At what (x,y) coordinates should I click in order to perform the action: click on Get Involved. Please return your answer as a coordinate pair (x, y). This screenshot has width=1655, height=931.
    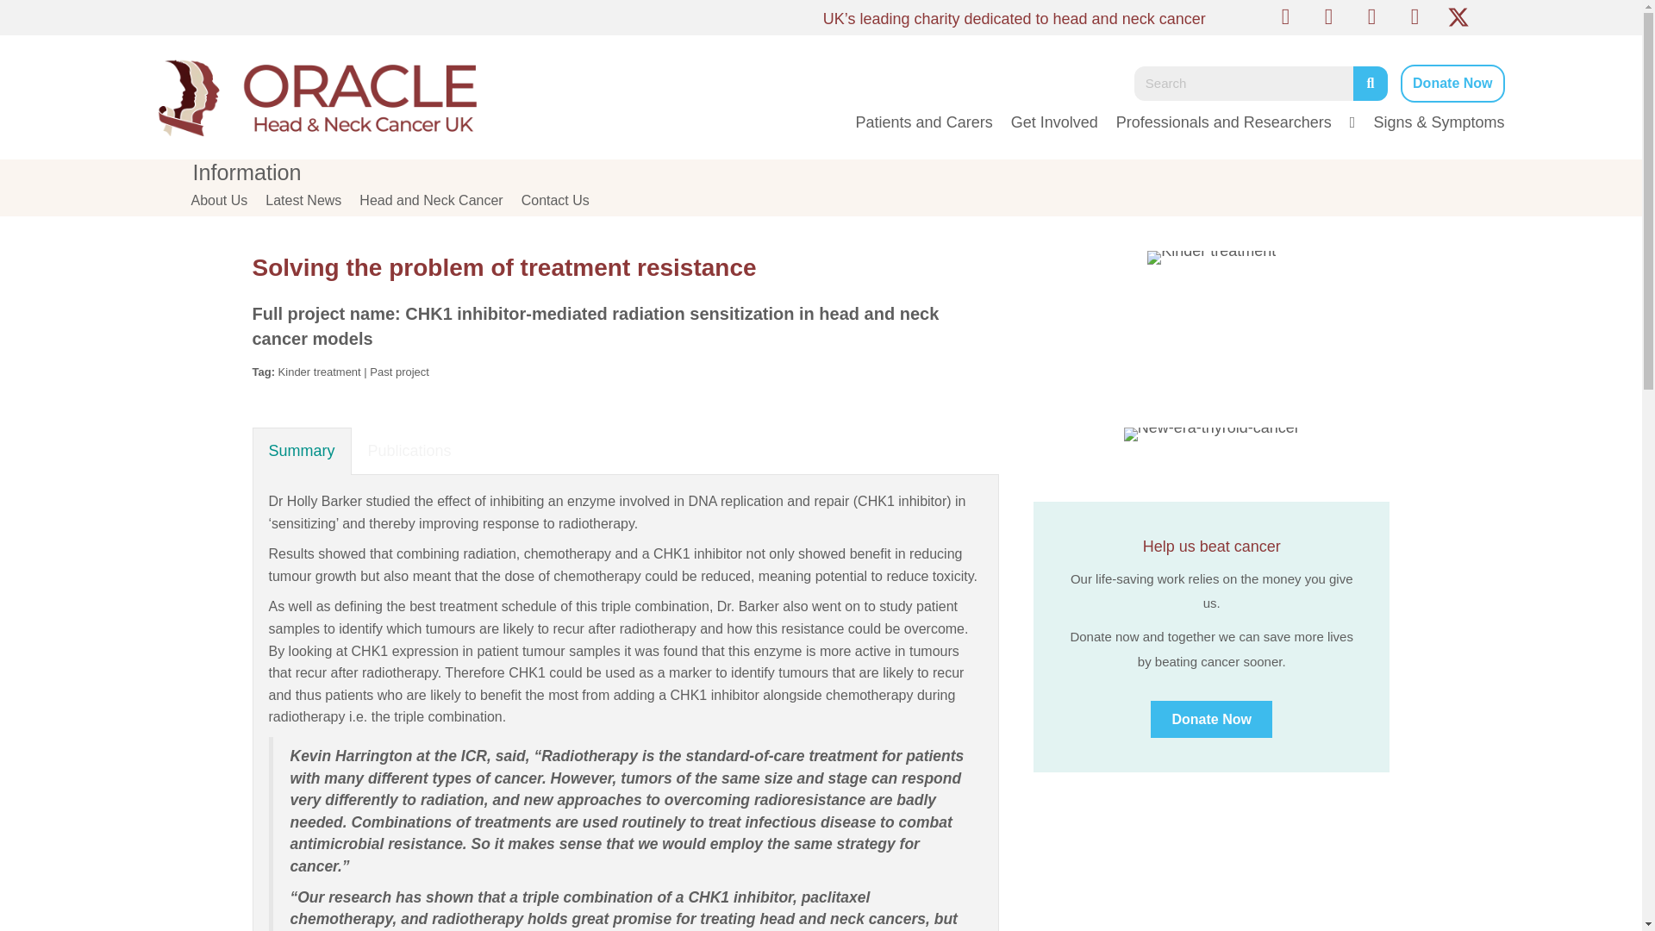
    Looking at the image, I should click on (1046, 121).